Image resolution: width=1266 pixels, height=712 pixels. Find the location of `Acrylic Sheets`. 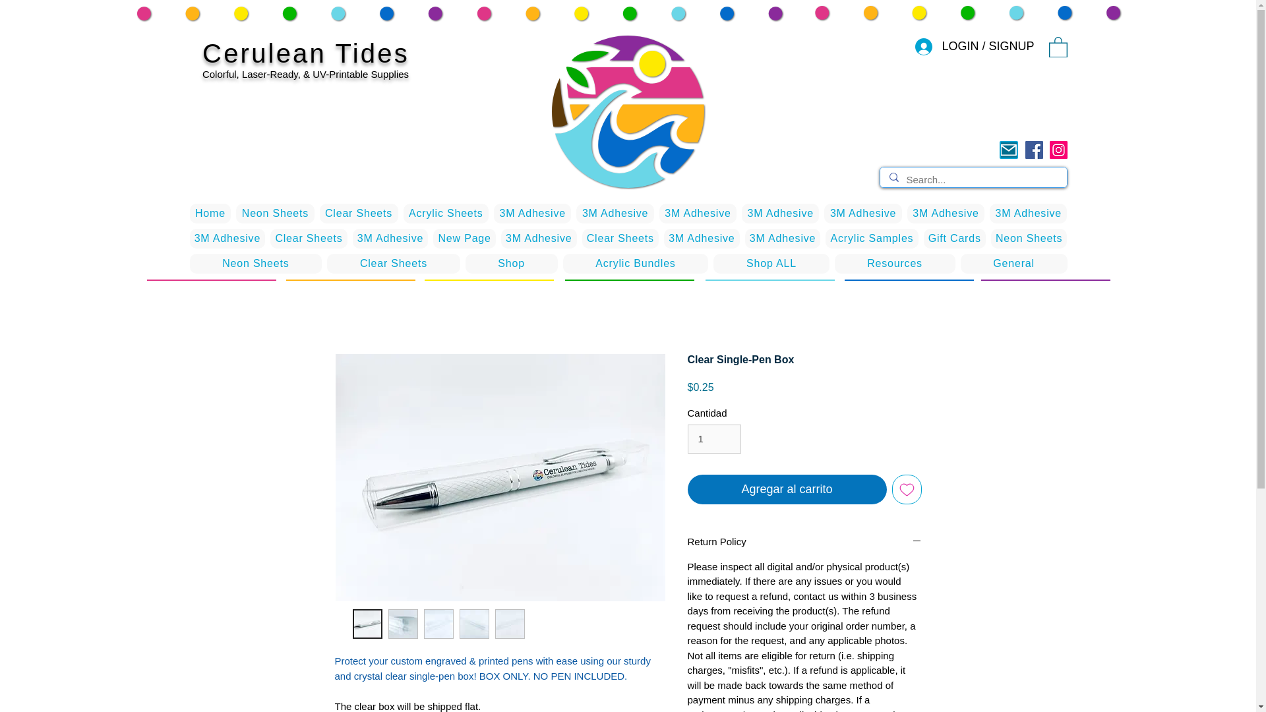

Acrylic Sheets is located at coordinates (446, 214).